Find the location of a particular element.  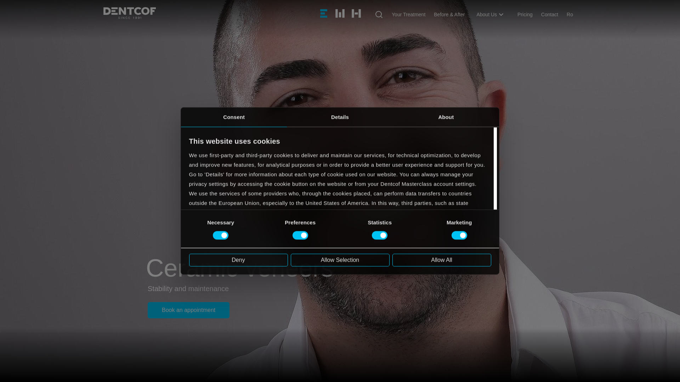

About is located at coordinates (446, 117).